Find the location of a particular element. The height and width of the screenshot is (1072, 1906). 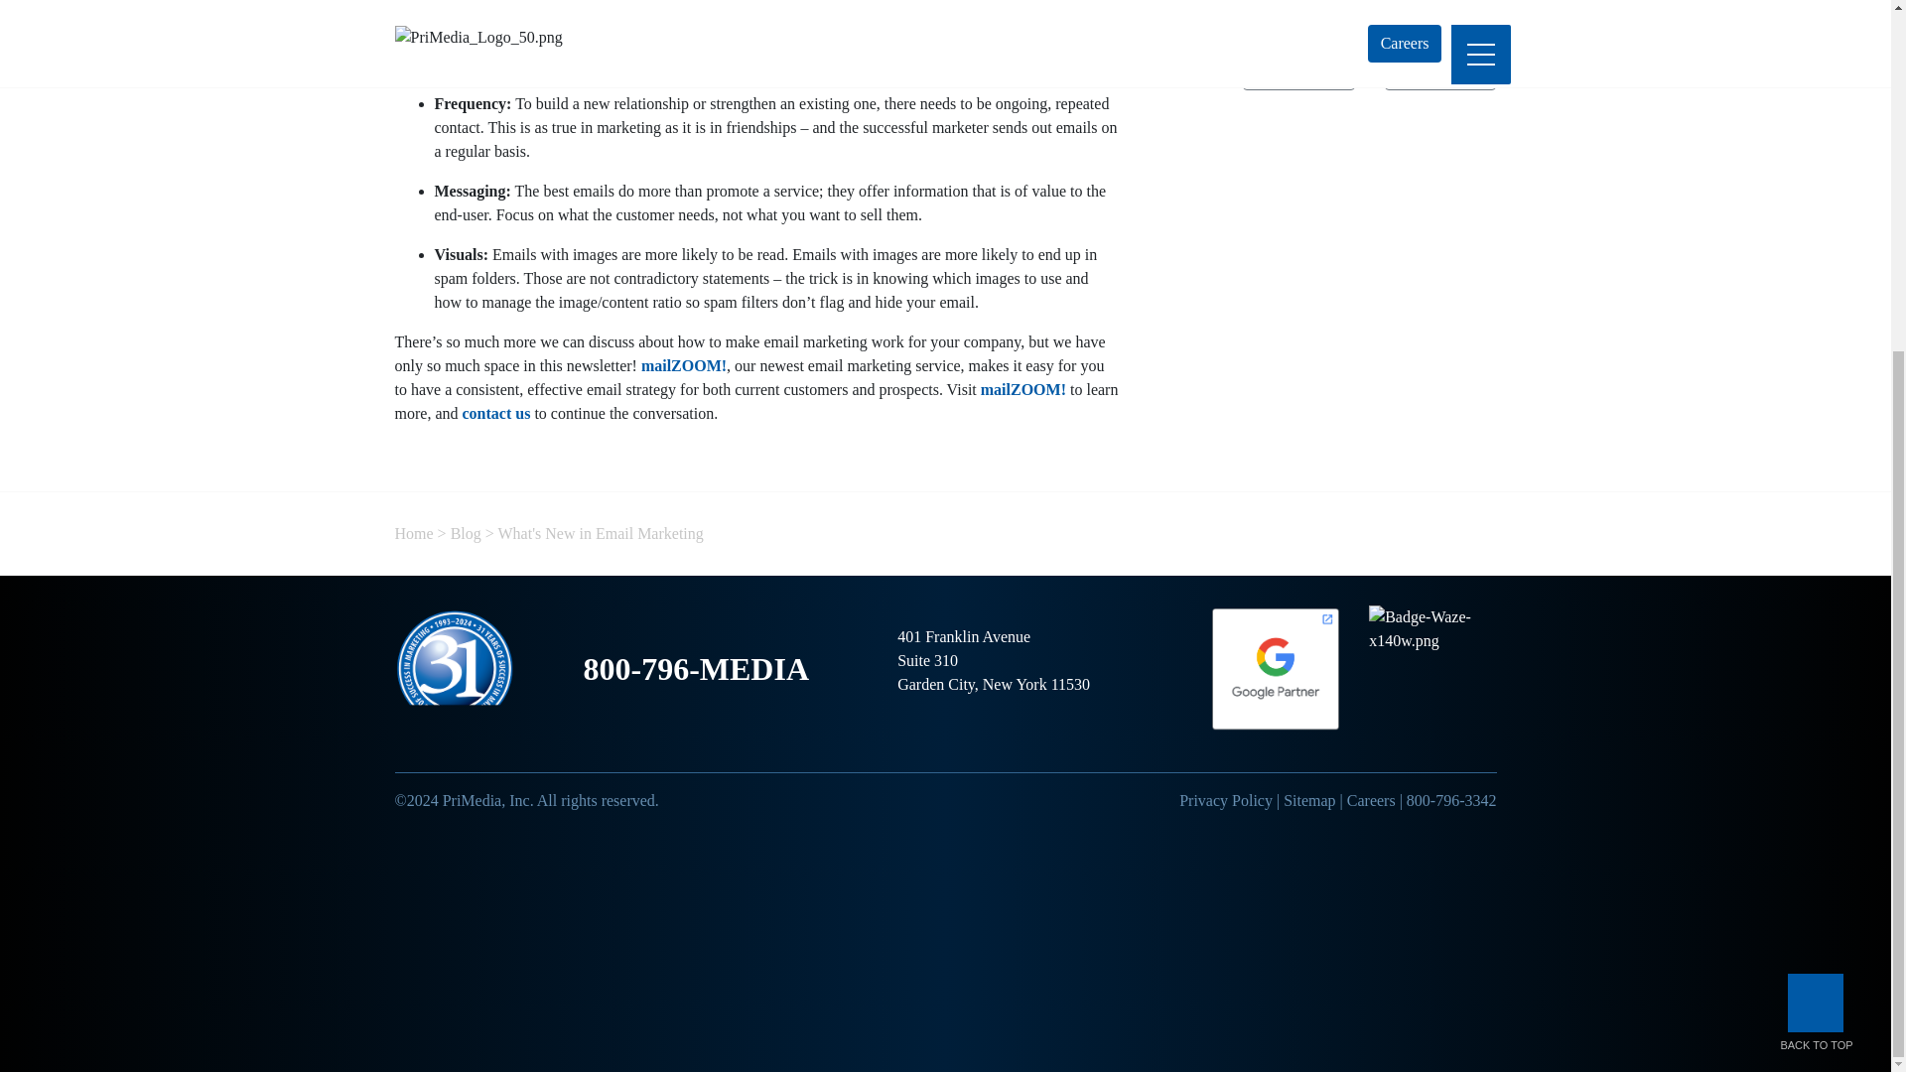

mailZOOM! is located at coordinates (1022, 389).